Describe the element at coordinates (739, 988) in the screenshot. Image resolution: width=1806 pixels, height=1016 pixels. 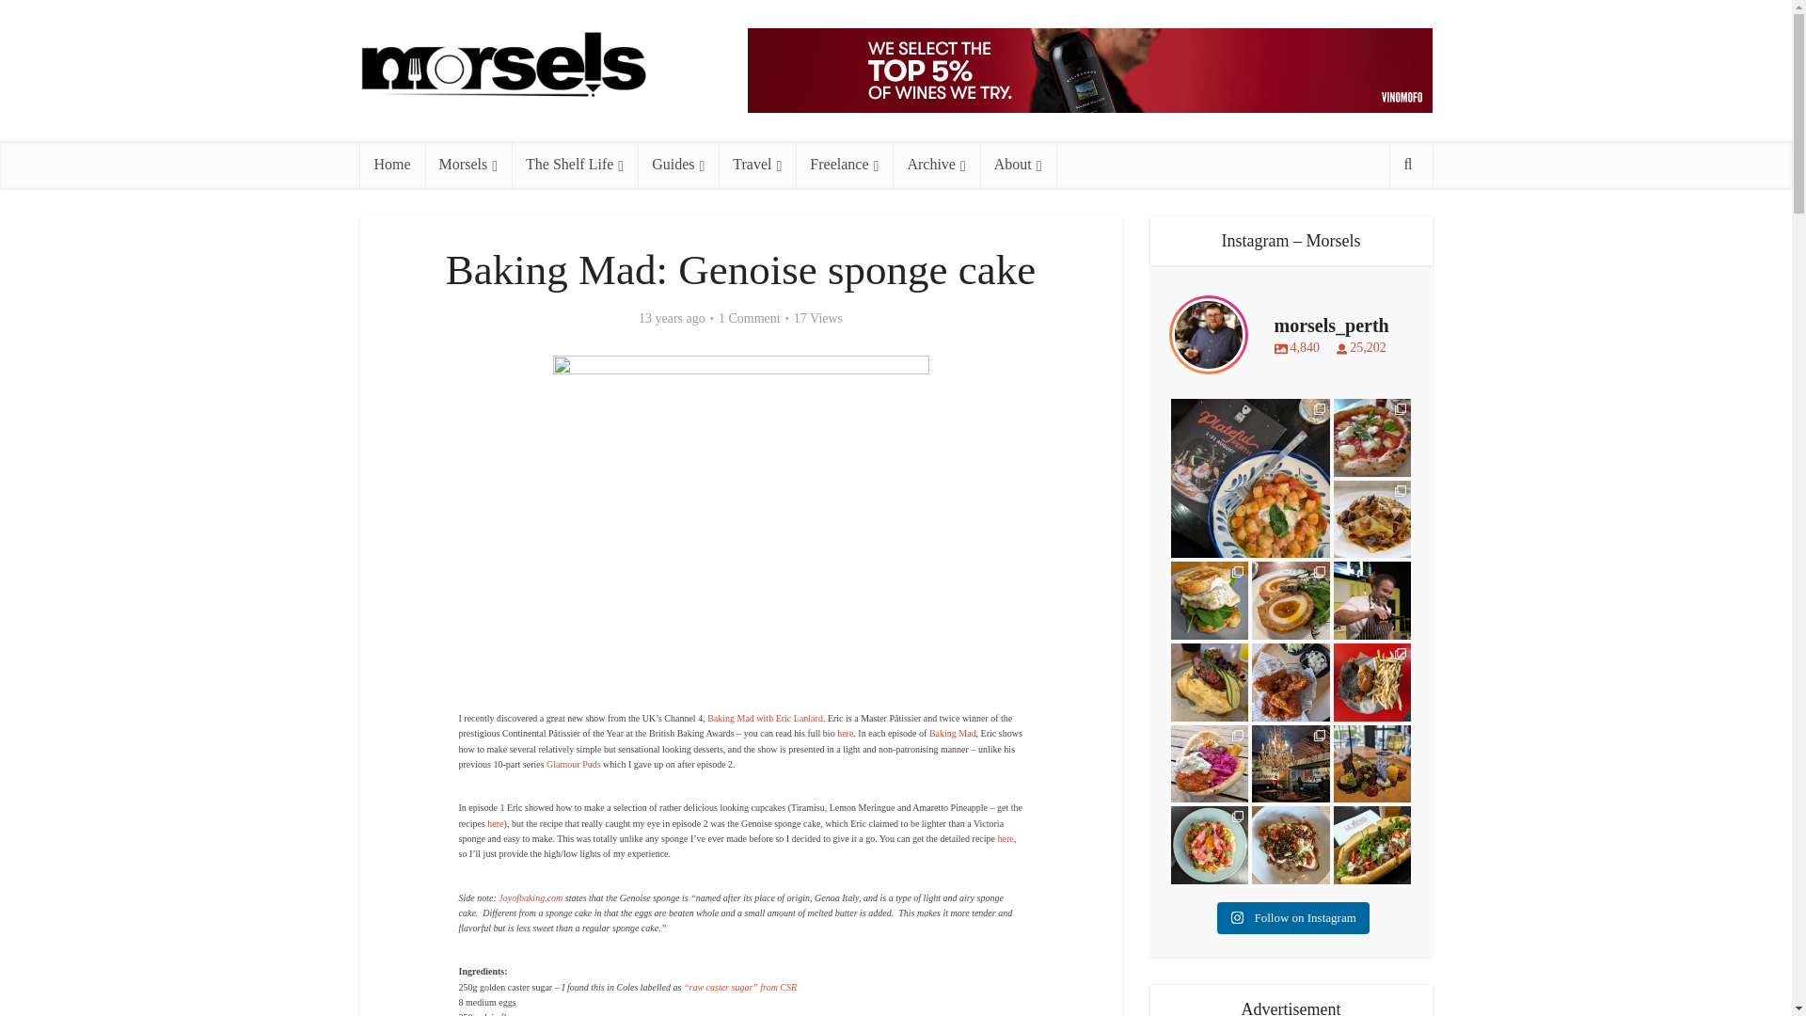
I see `Raw caster sugar` at that location.